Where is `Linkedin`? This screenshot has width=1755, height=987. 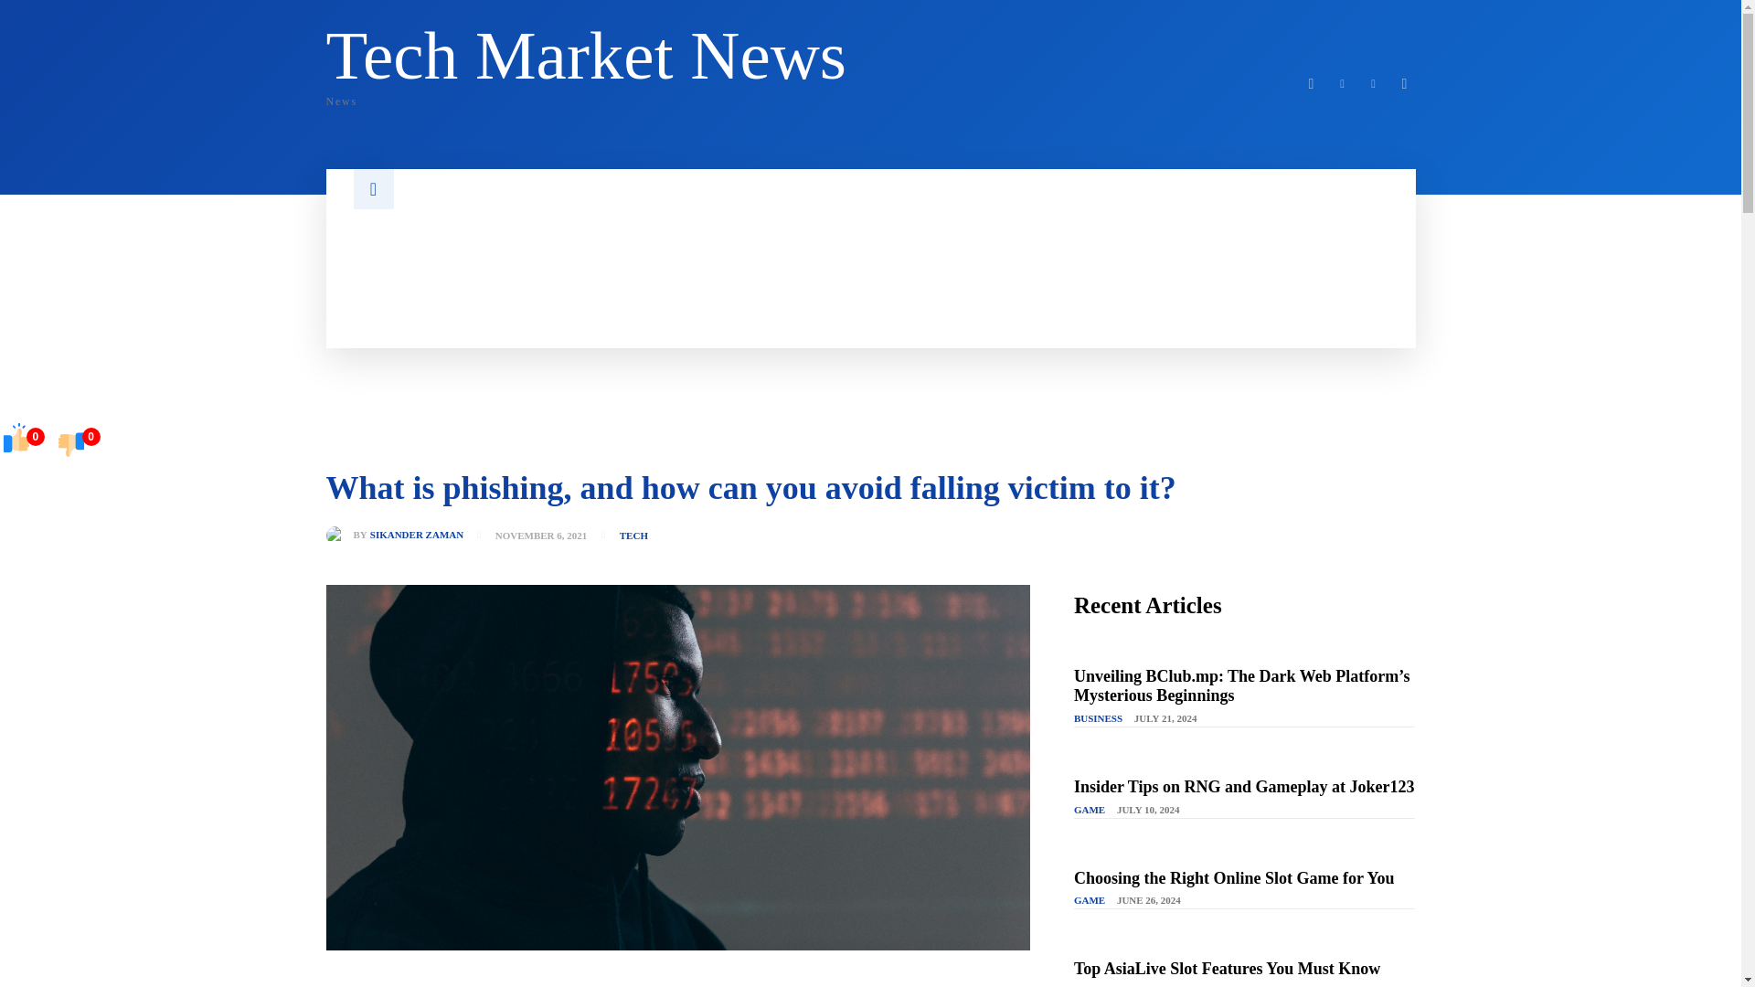 Linkedin is located at coordinates (1342, 83).